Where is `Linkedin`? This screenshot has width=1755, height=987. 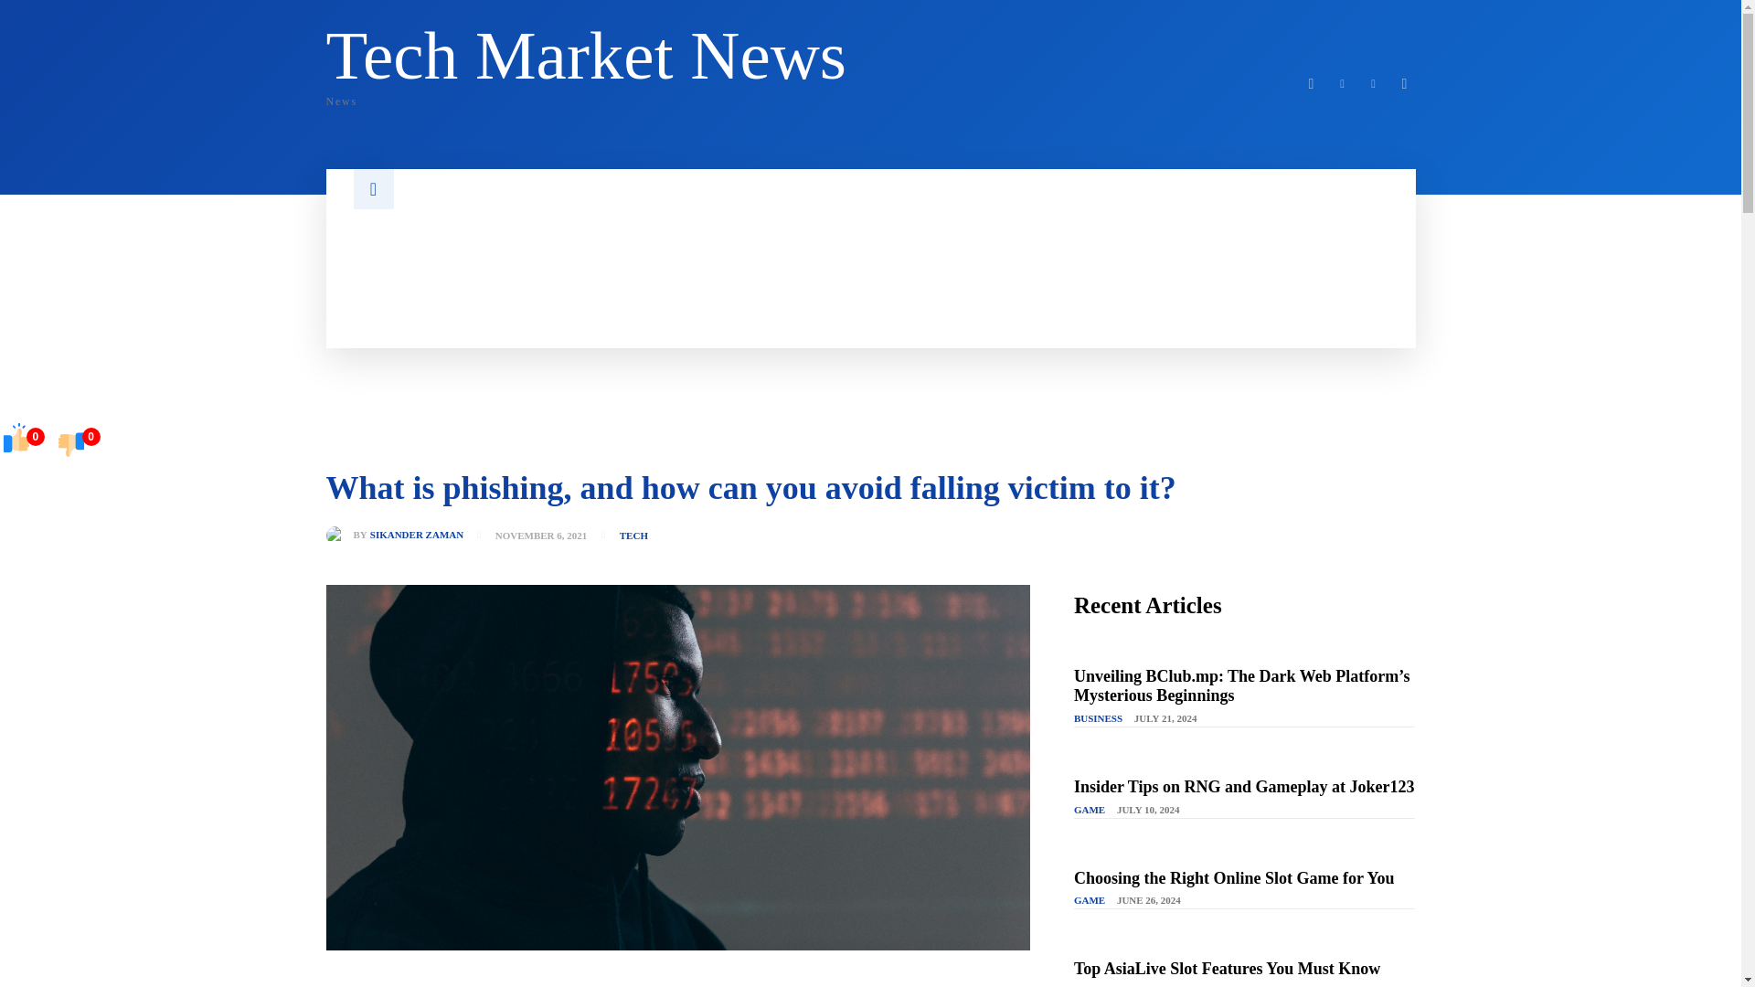 Linkedin is located at coordinates (1342, 83).